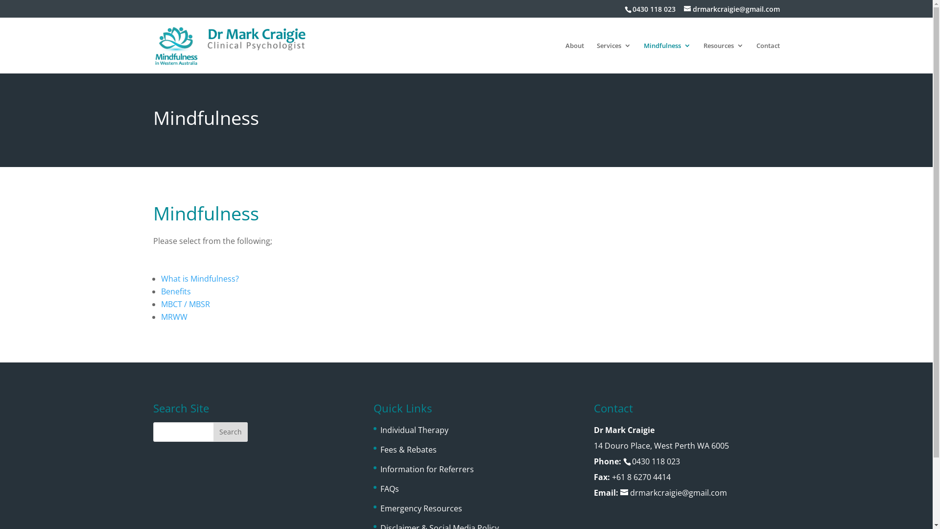 The image size is (940, 529). What do you see at coordinates (723, 58) in the screenshot?
I see `Resources` at bounding box center [723, 58].